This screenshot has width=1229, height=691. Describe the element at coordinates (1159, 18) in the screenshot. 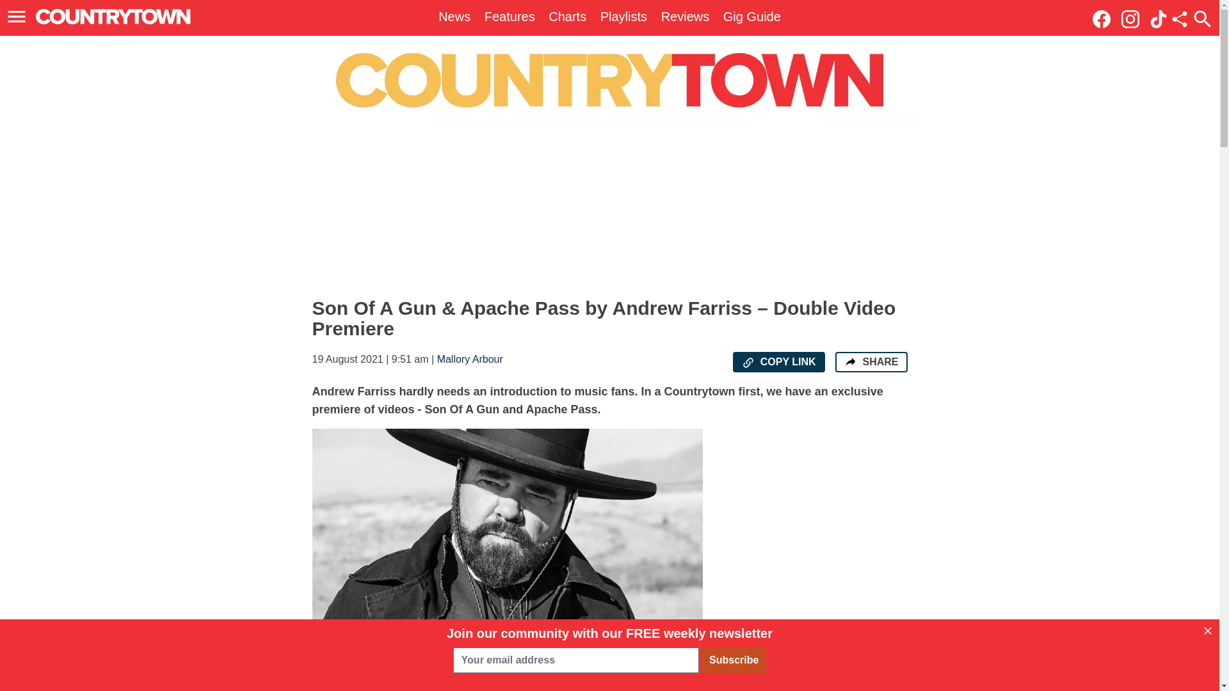

I see `Link to our TikTok` at that location.